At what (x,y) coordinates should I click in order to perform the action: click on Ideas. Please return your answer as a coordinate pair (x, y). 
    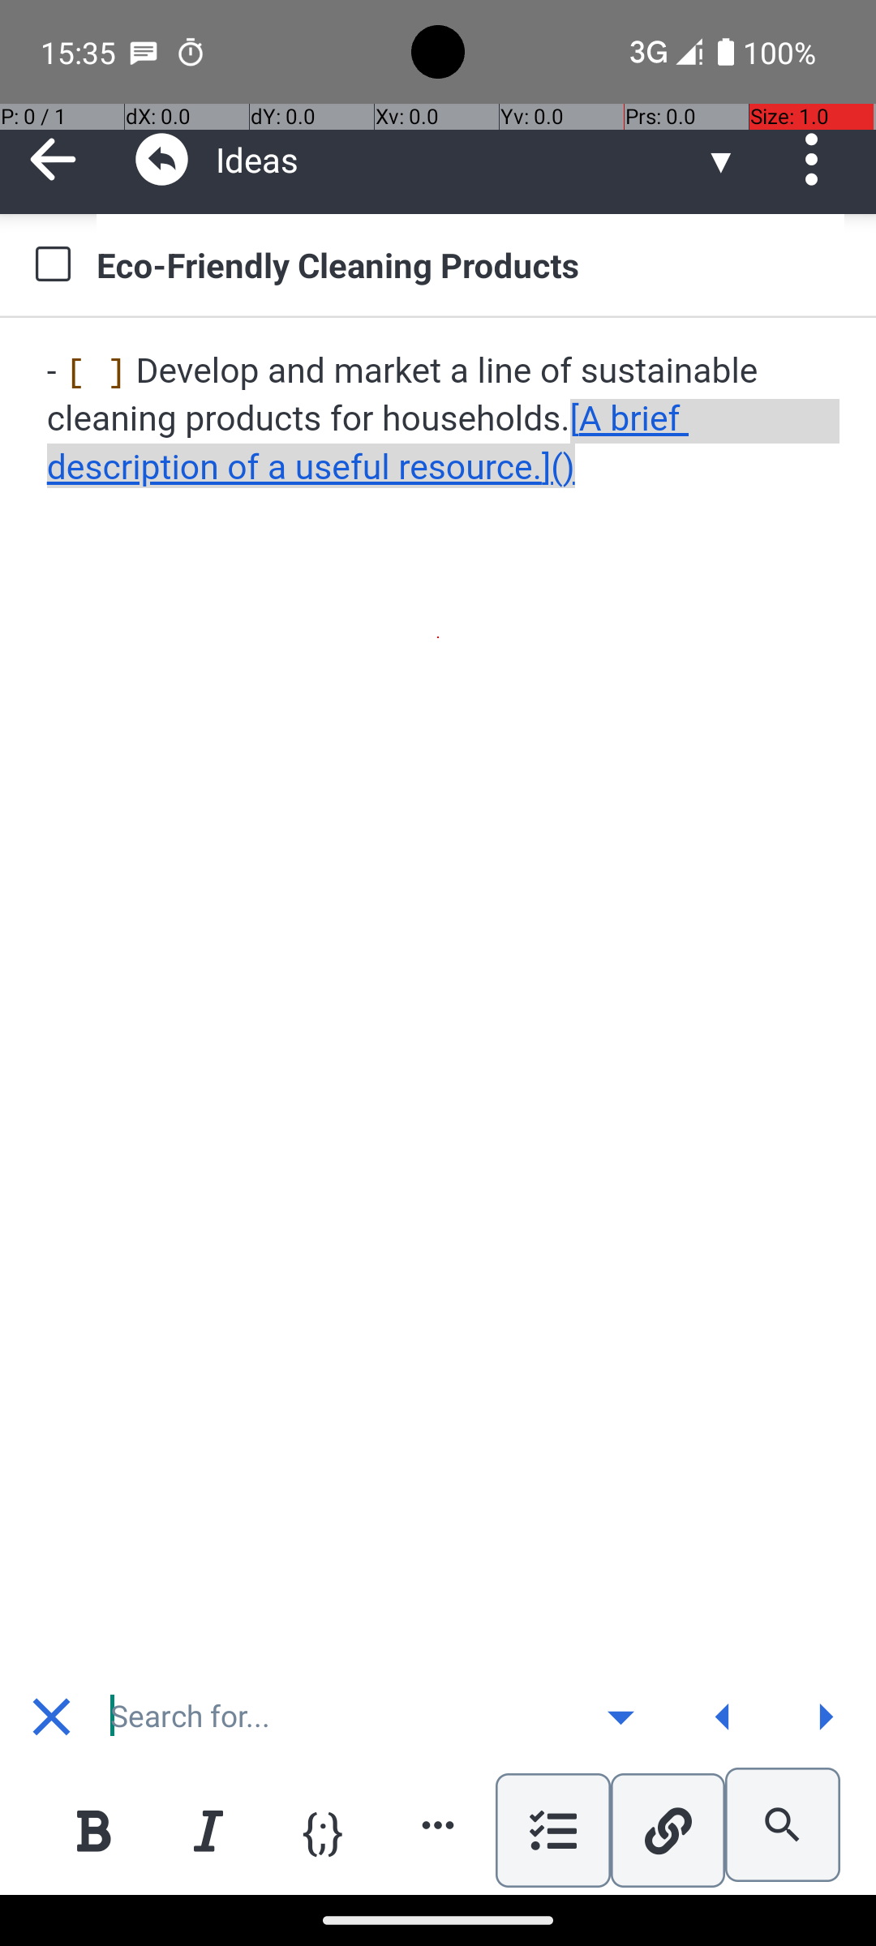
    Looking at the image, I should click on (459, 159).